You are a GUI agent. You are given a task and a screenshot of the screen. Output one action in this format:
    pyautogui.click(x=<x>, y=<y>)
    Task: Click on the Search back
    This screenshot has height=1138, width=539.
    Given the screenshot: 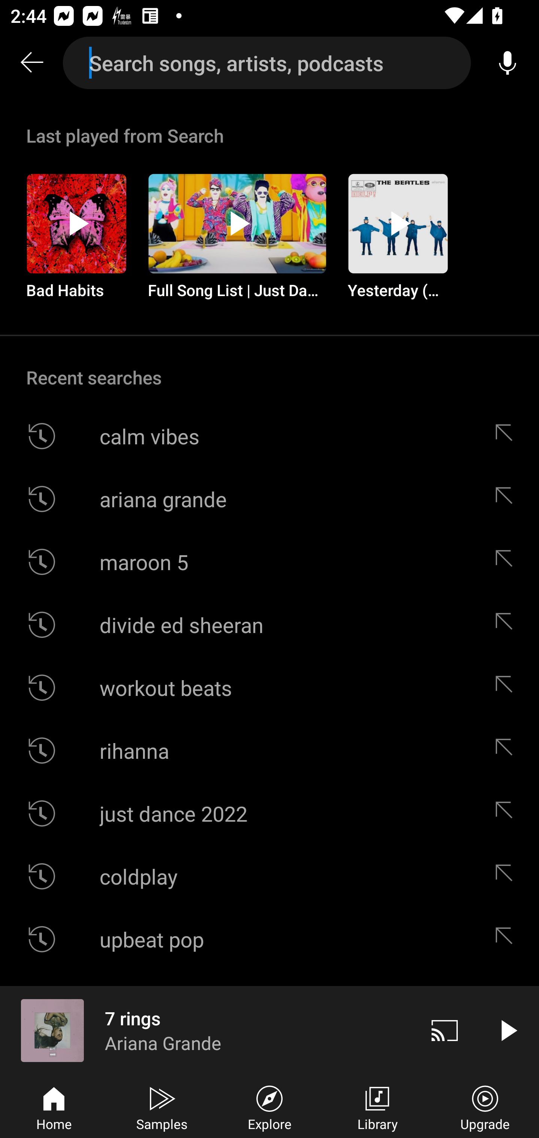 What is the action you would take?
    pyautogui.click(x=31, y=63)
    